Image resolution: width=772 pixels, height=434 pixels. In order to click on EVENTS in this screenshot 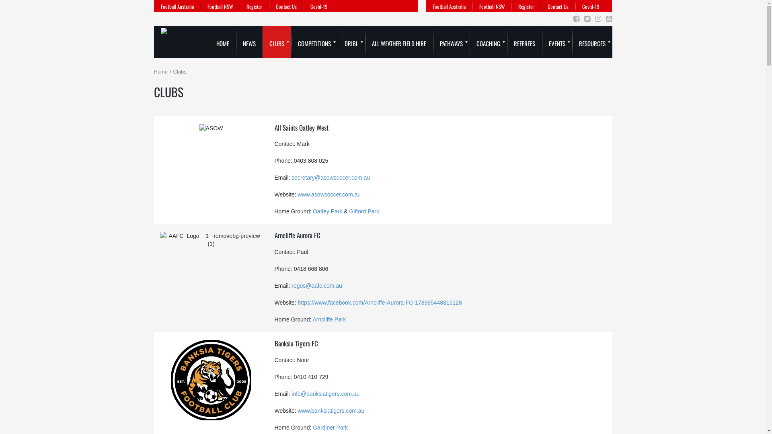, I will do `click(557, 42)`.